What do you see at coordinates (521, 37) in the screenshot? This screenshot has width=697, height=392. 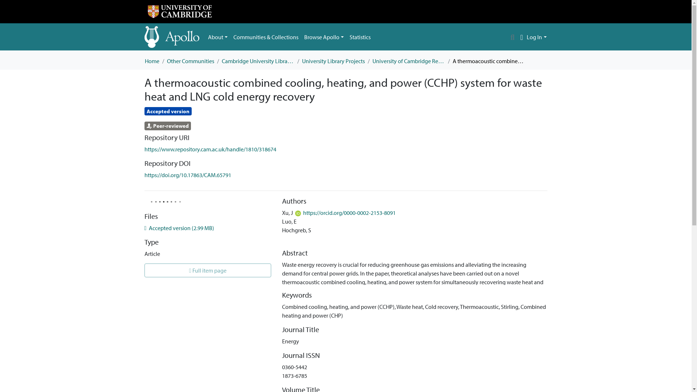 I see `Language switch` at bounding box center [521, 37].